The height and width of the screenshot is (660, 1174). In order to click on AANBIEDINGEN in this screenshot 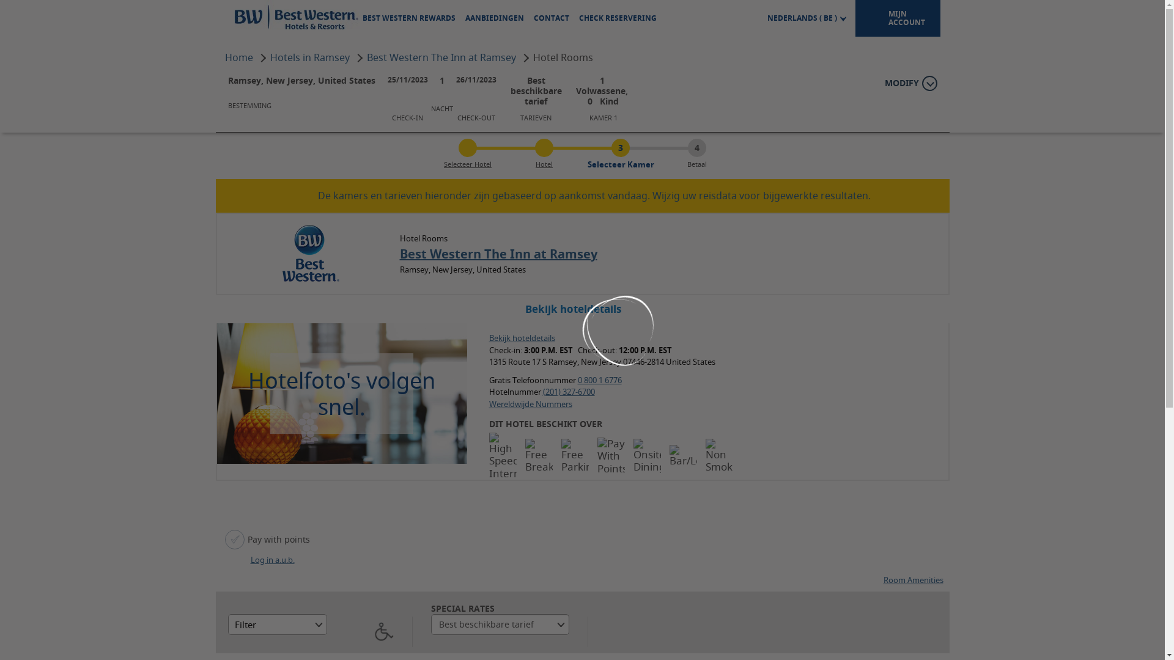, I will do `click(495, 18)`.